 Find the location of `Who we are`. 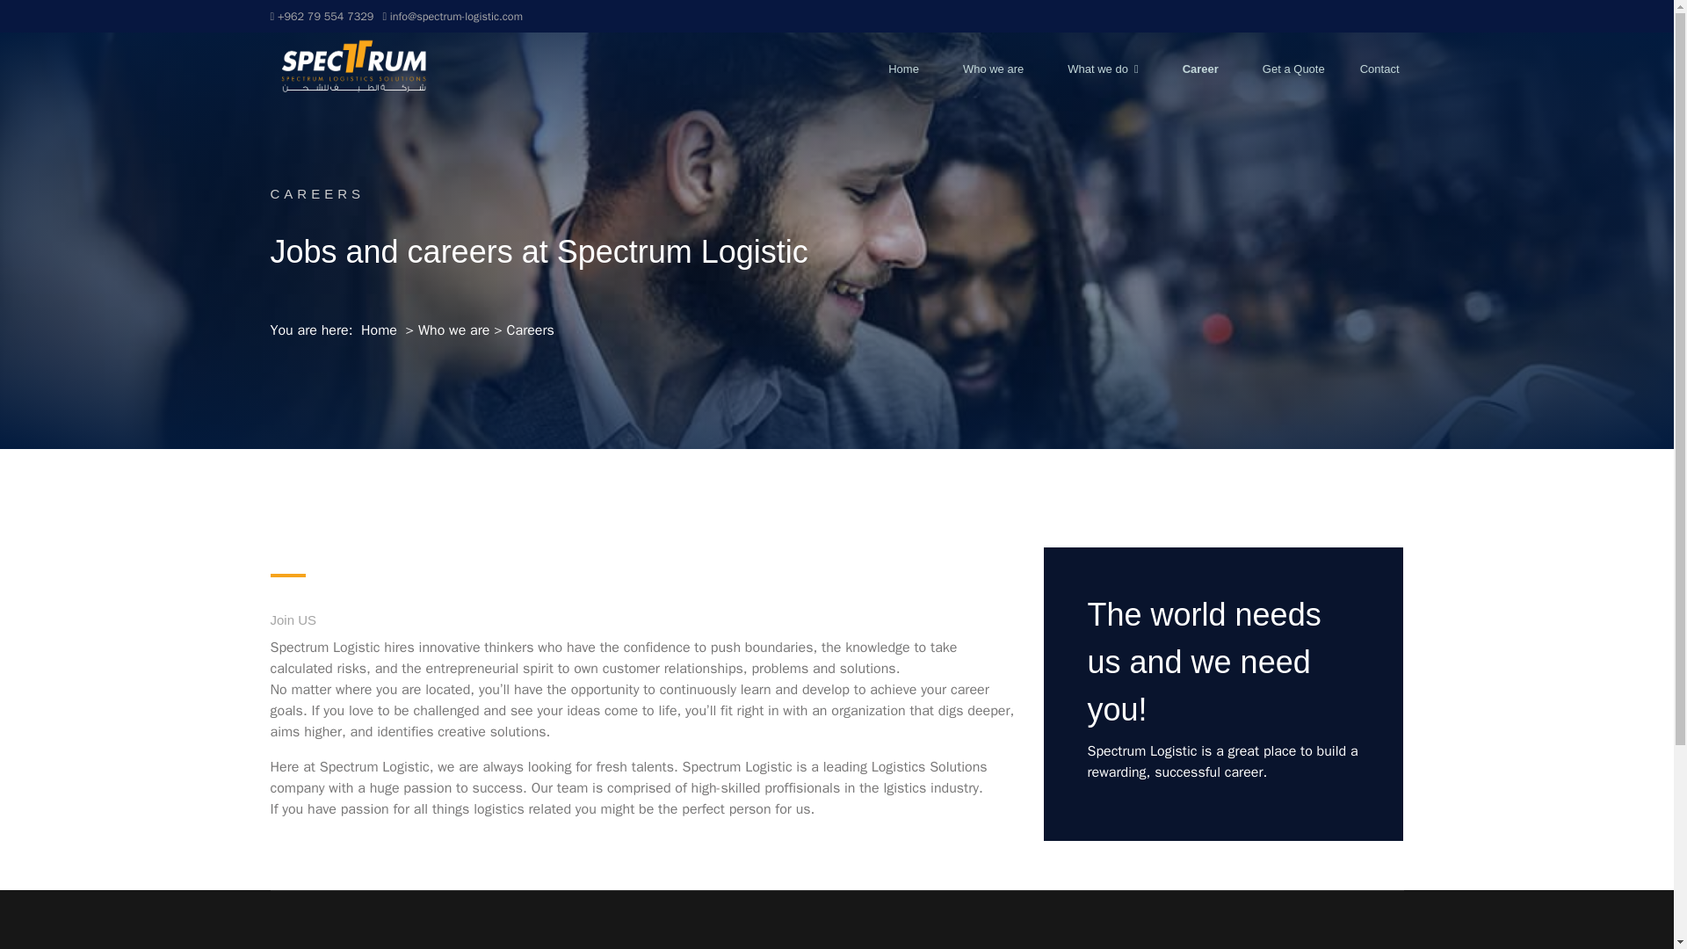

Who we are is located at coordinates (993, 69).